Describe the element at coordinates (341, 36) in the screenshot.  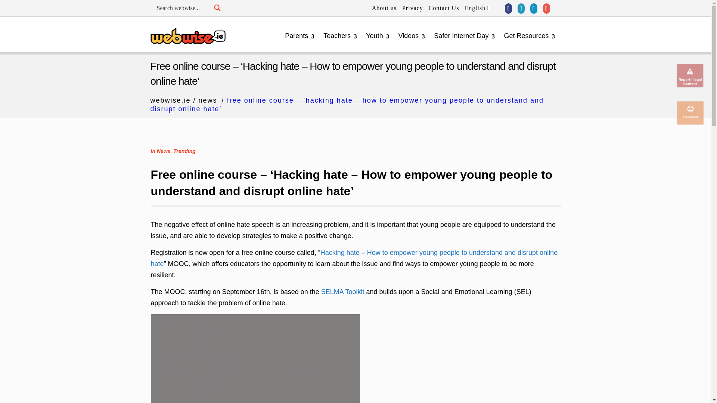
I see `Teachers` at that location.